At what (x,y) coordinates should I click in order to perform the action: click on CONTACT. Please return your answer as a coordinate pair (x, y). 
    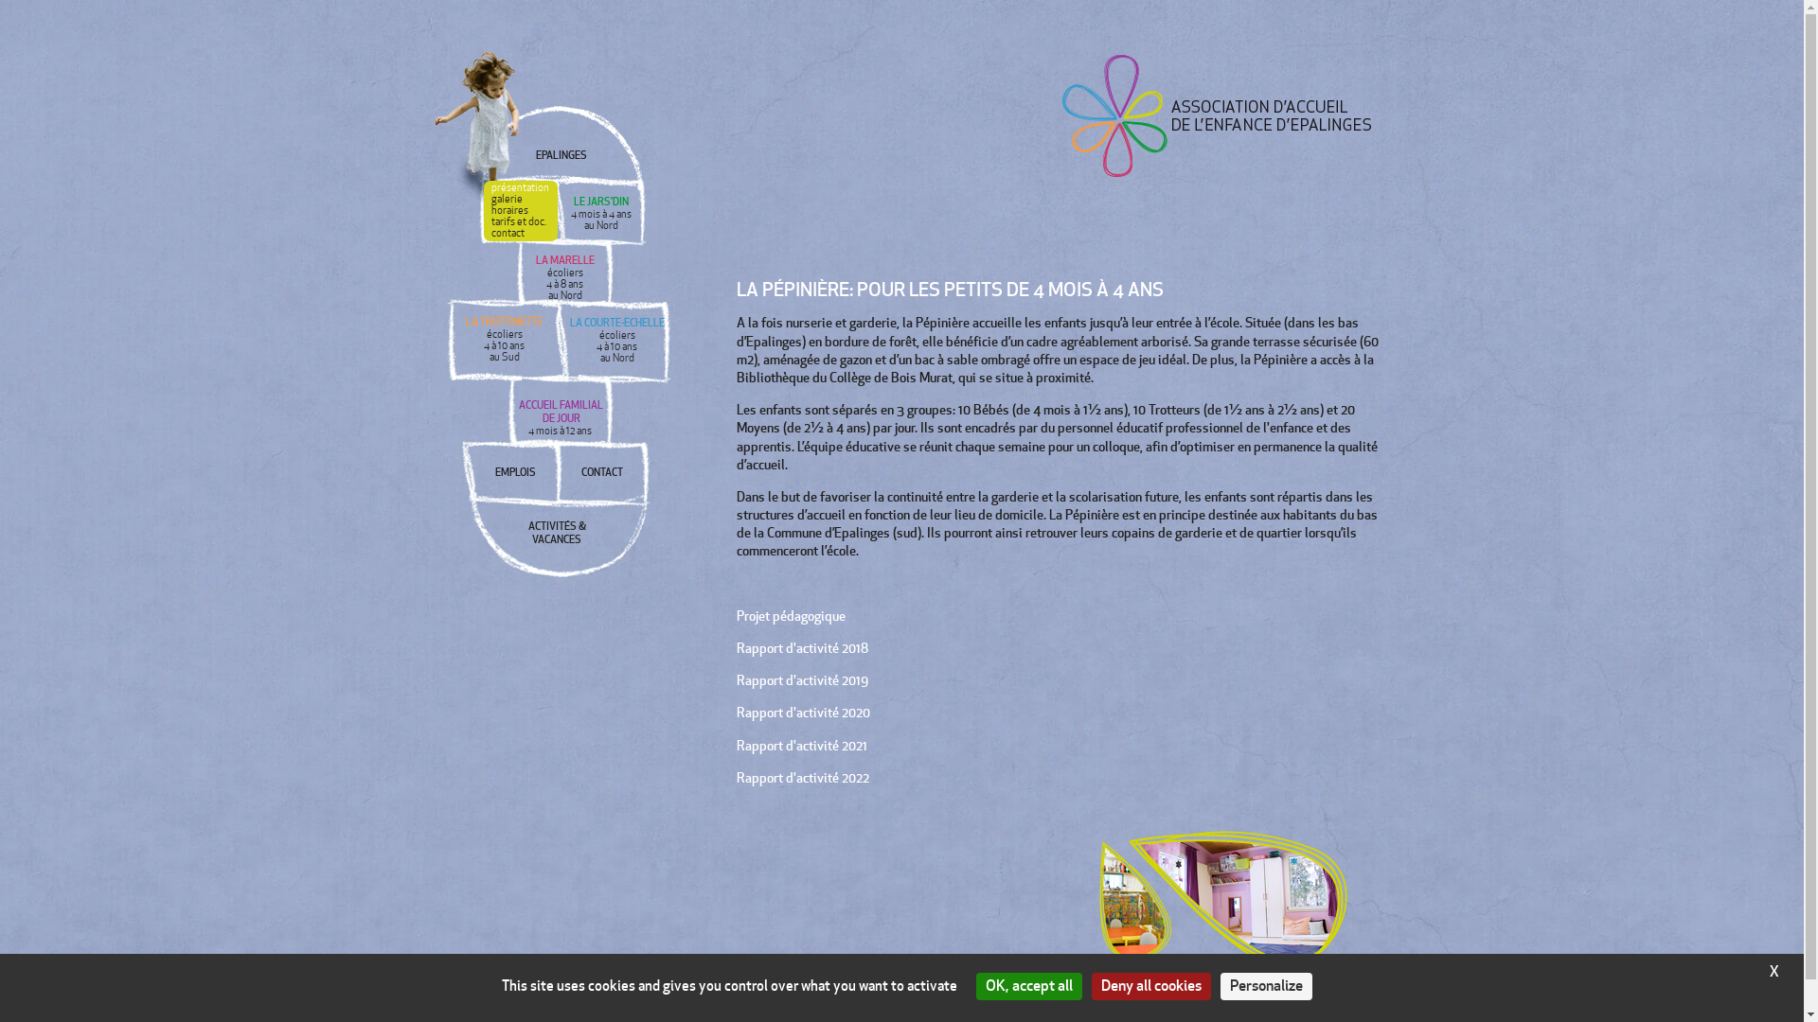
    Looking at the image, I should click on (602, 473).